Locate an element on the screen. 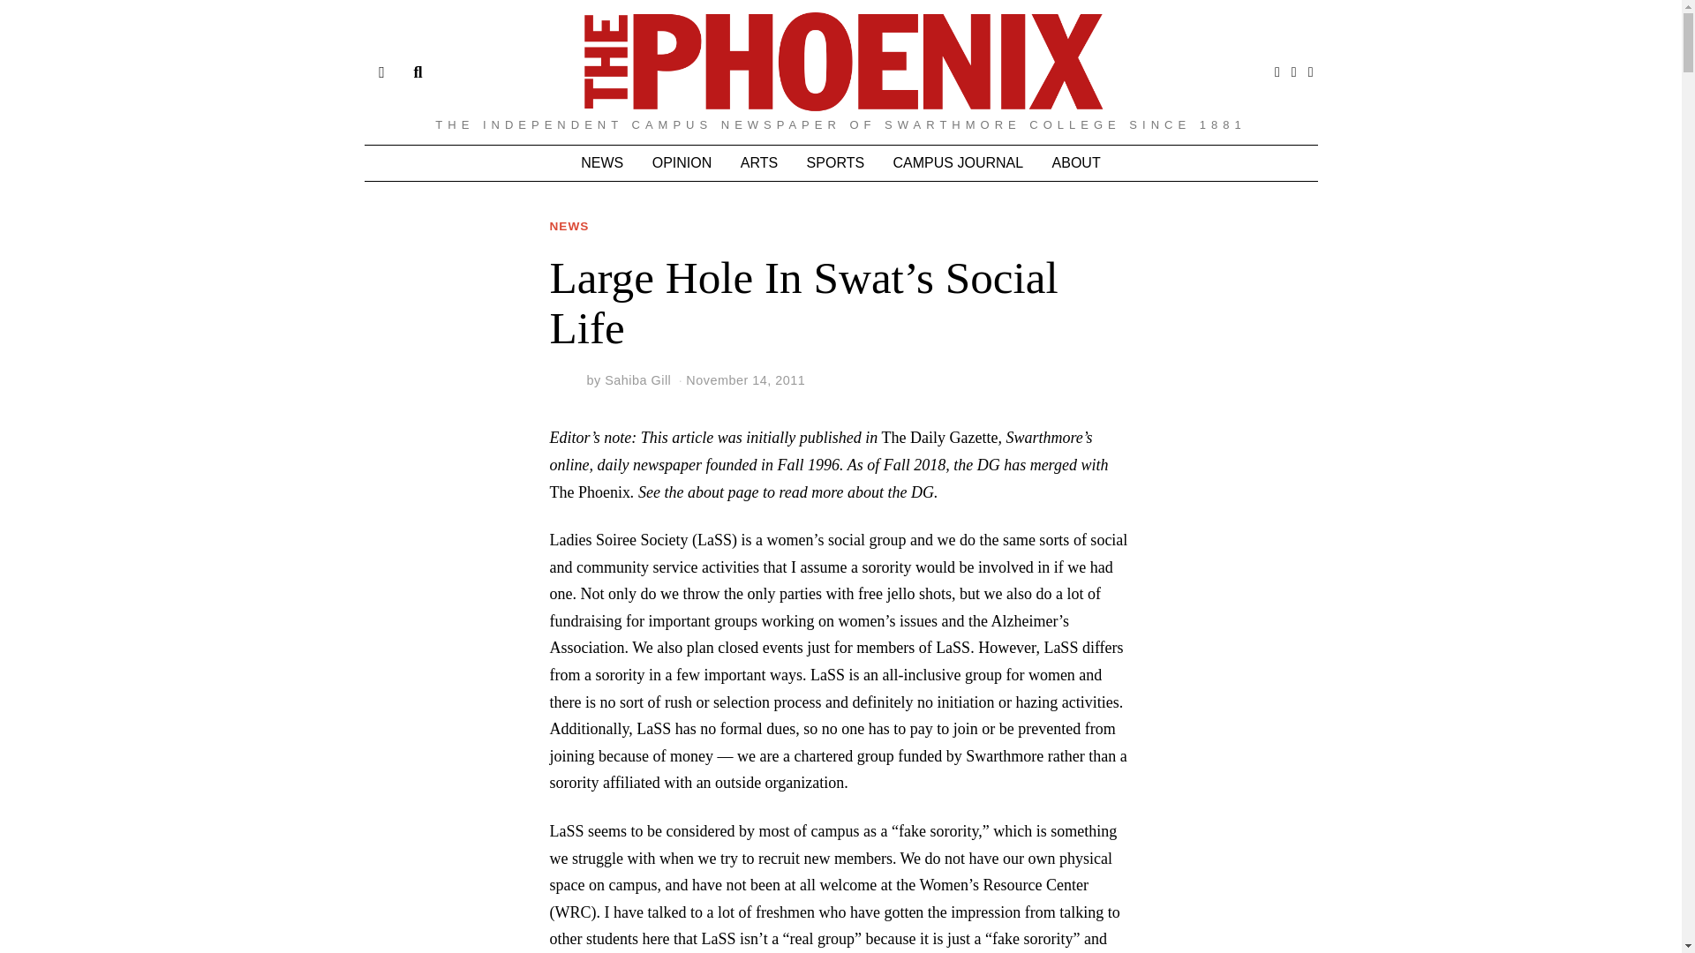 The height and width of the screenshot is (953, 1695). ARTS is located at coordinates (759, 163).